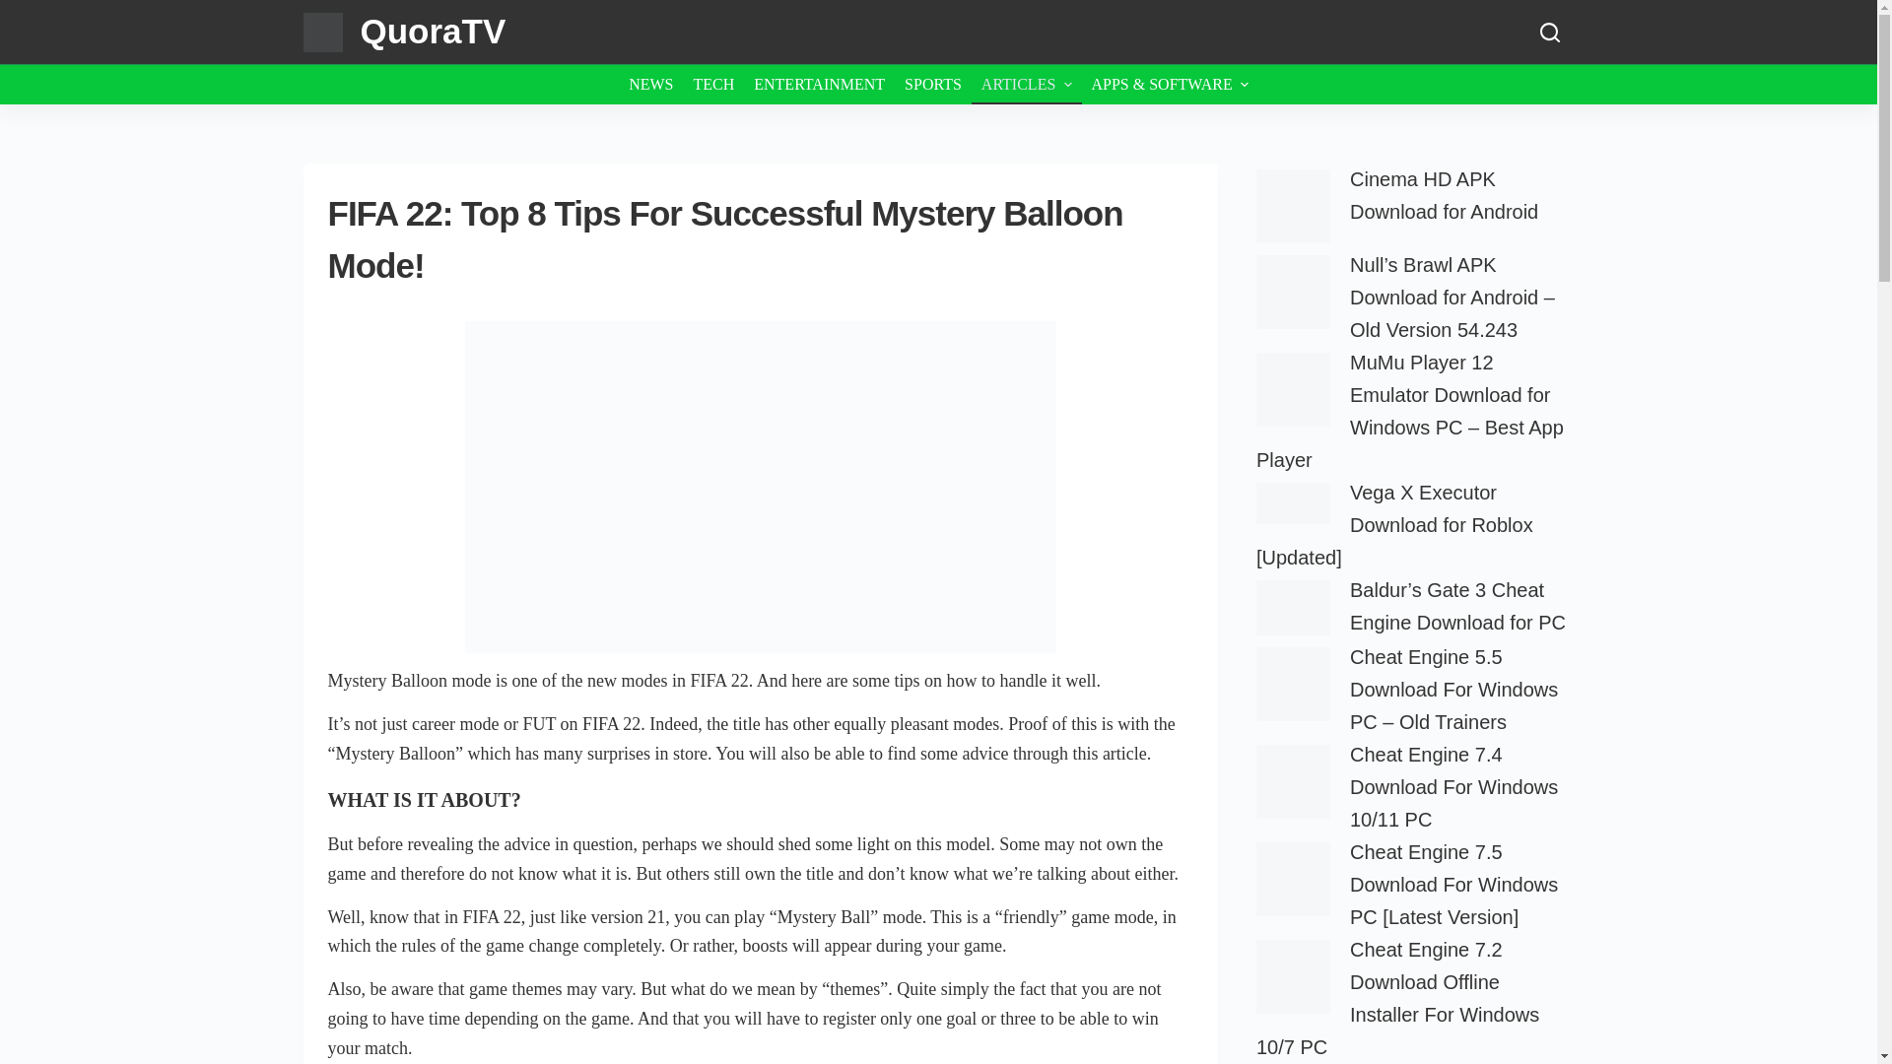  I want to click on TECH, so click(713, 84).